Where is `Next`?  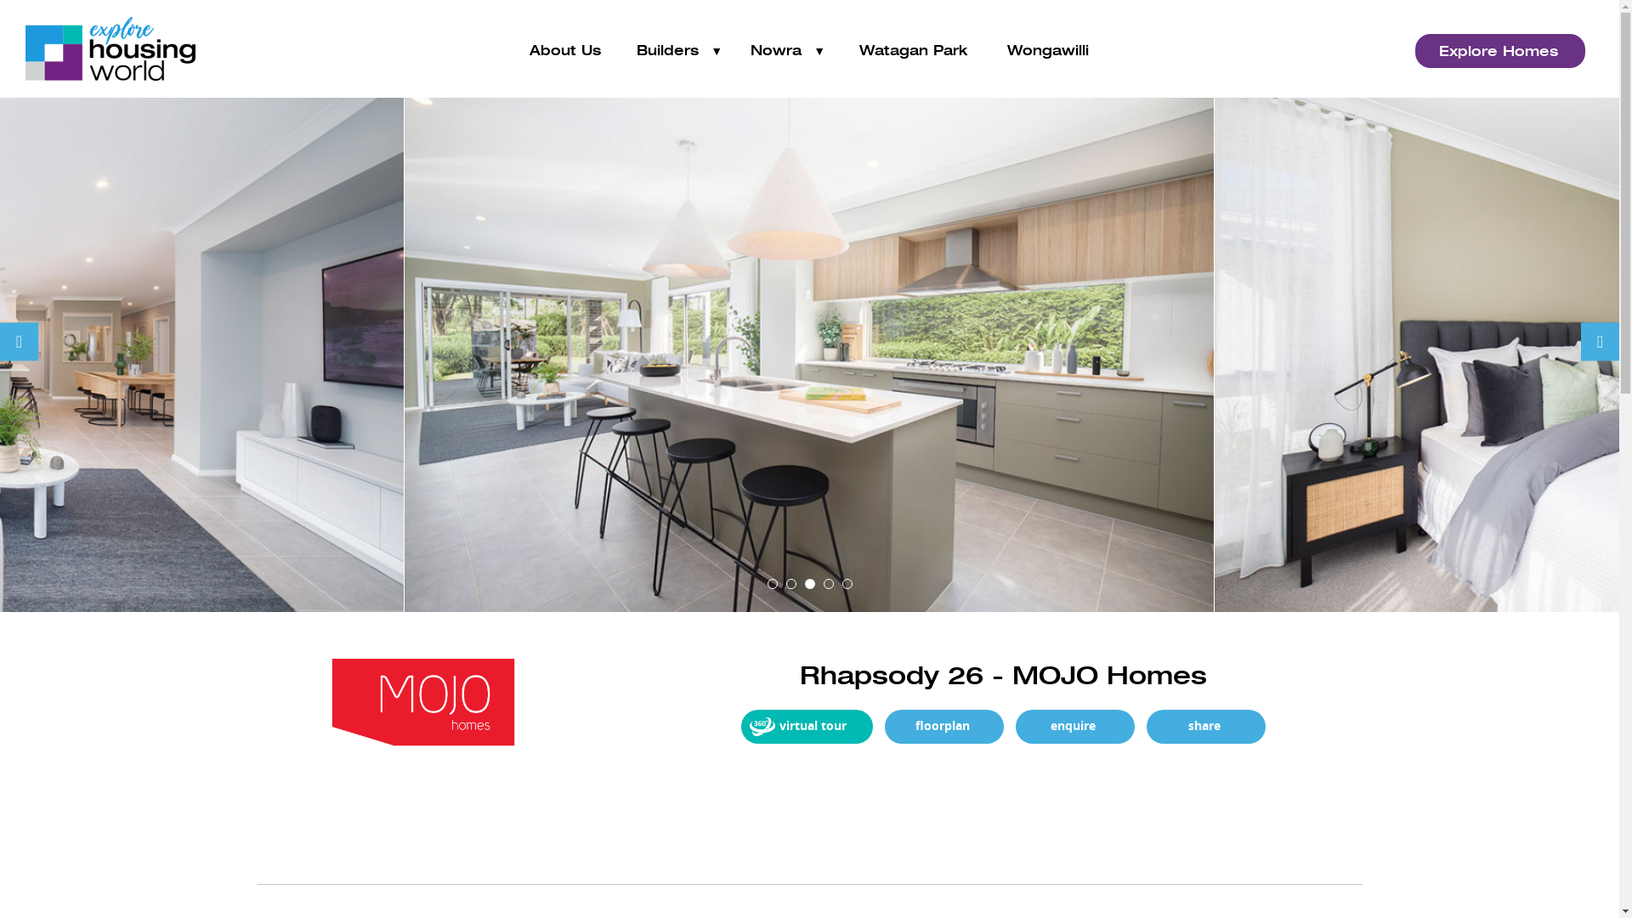 Next is located at coordinates (1600, 342).